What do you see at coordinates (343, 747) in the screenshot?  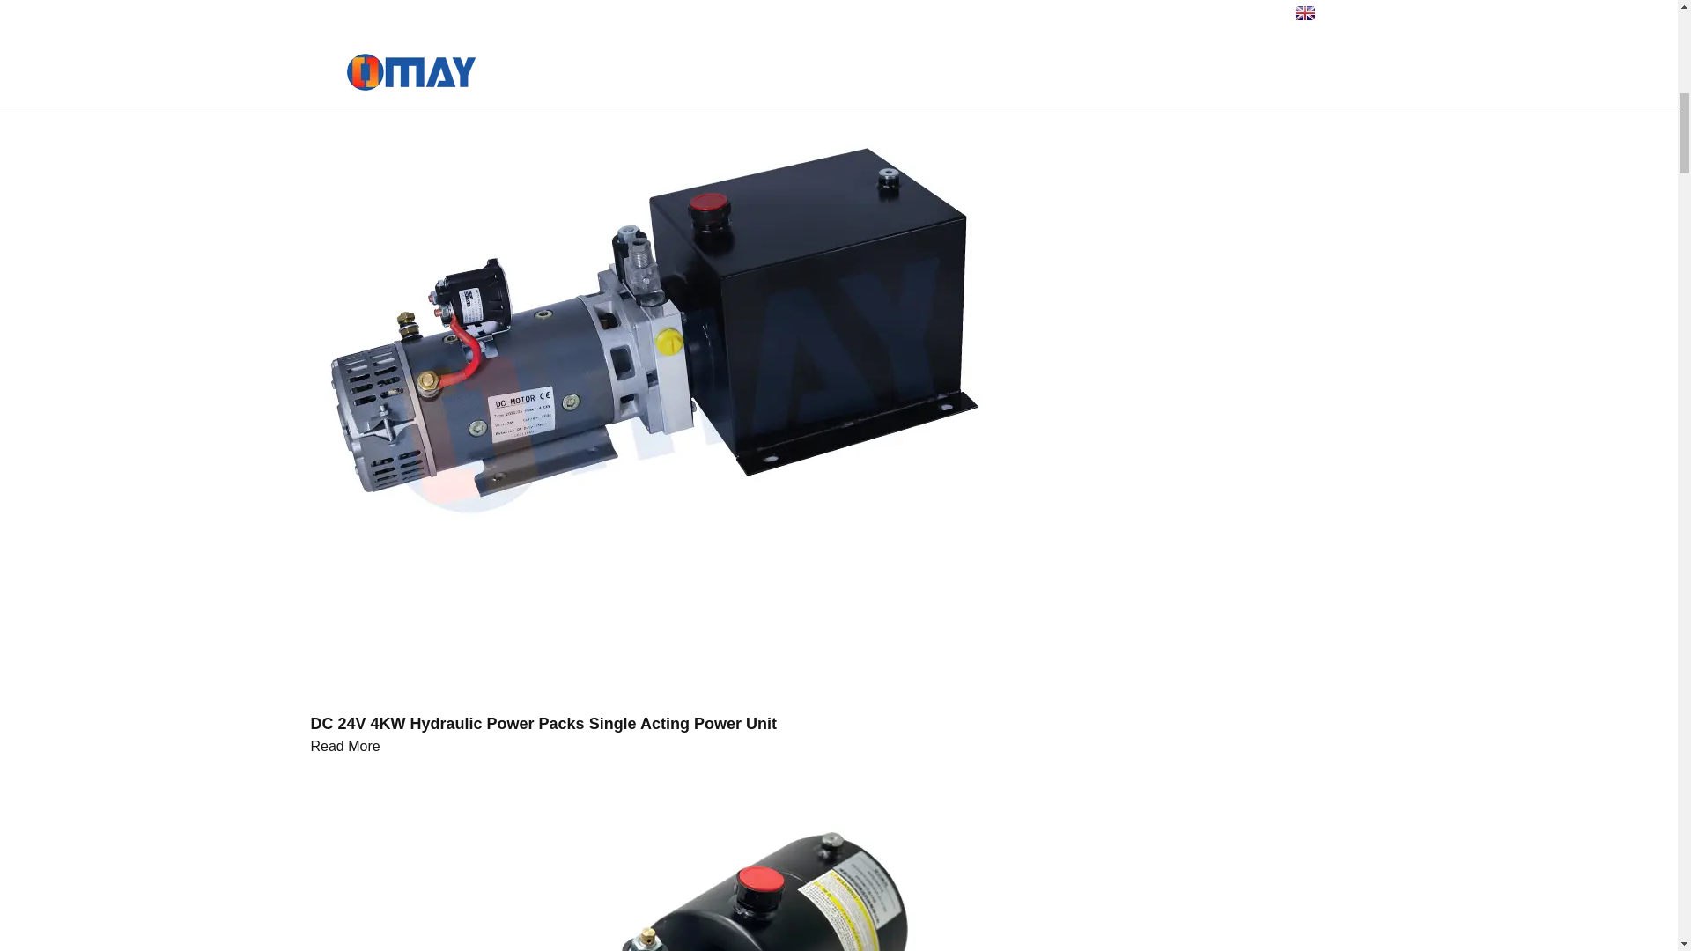 I see `DC 24V 4KW Hydraulic Power Packs Single Acting Power Unit` at bounding box center [343, 747].